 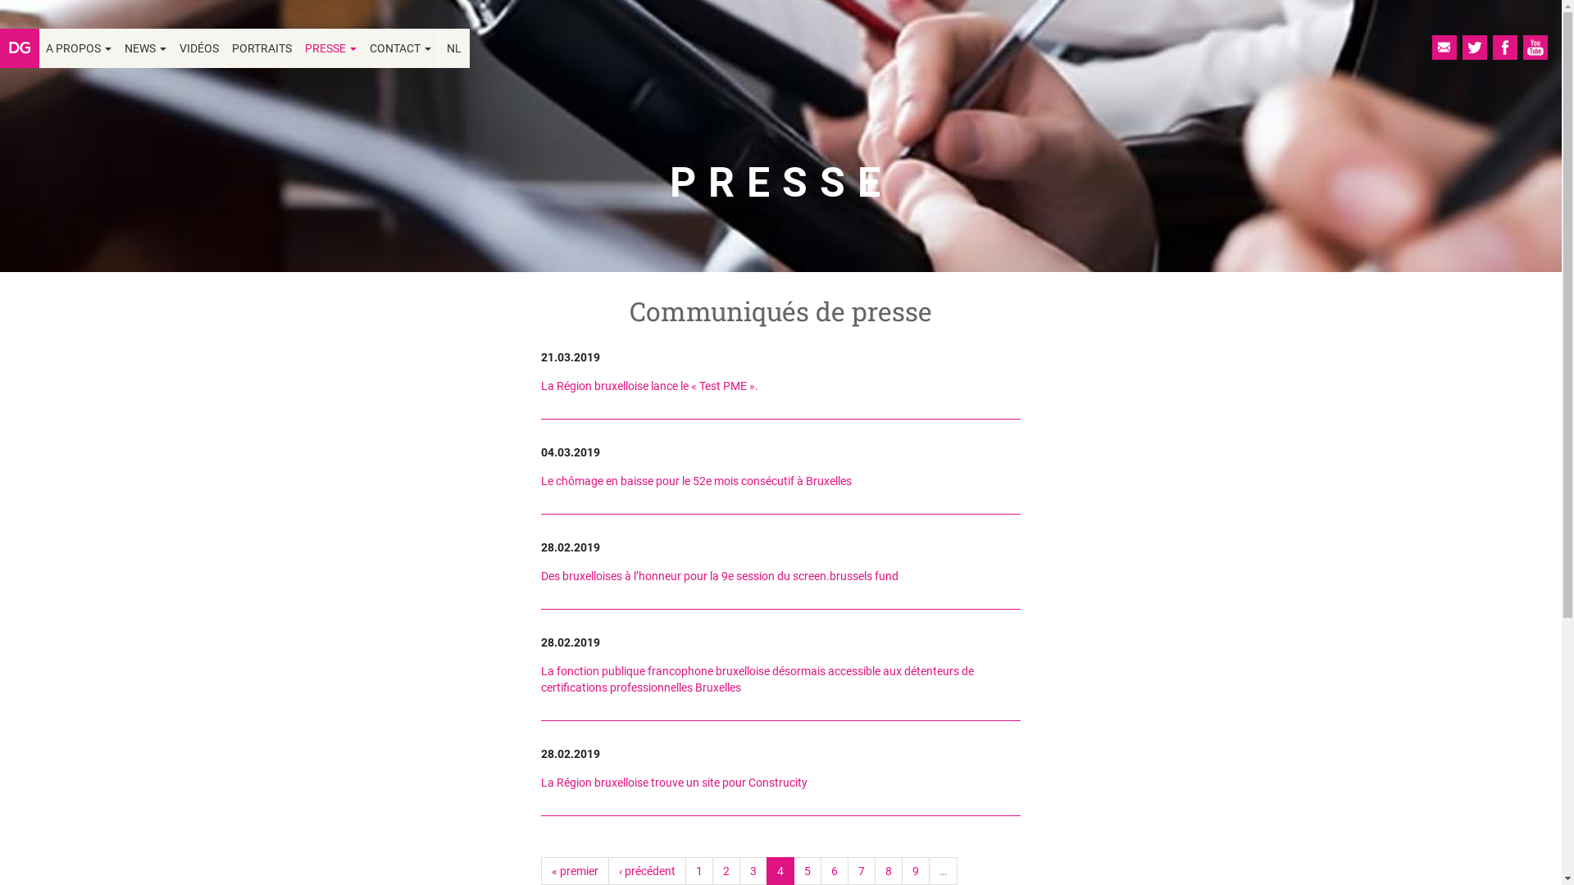 I want to click on PRESSE, so click(x=331, y=48).